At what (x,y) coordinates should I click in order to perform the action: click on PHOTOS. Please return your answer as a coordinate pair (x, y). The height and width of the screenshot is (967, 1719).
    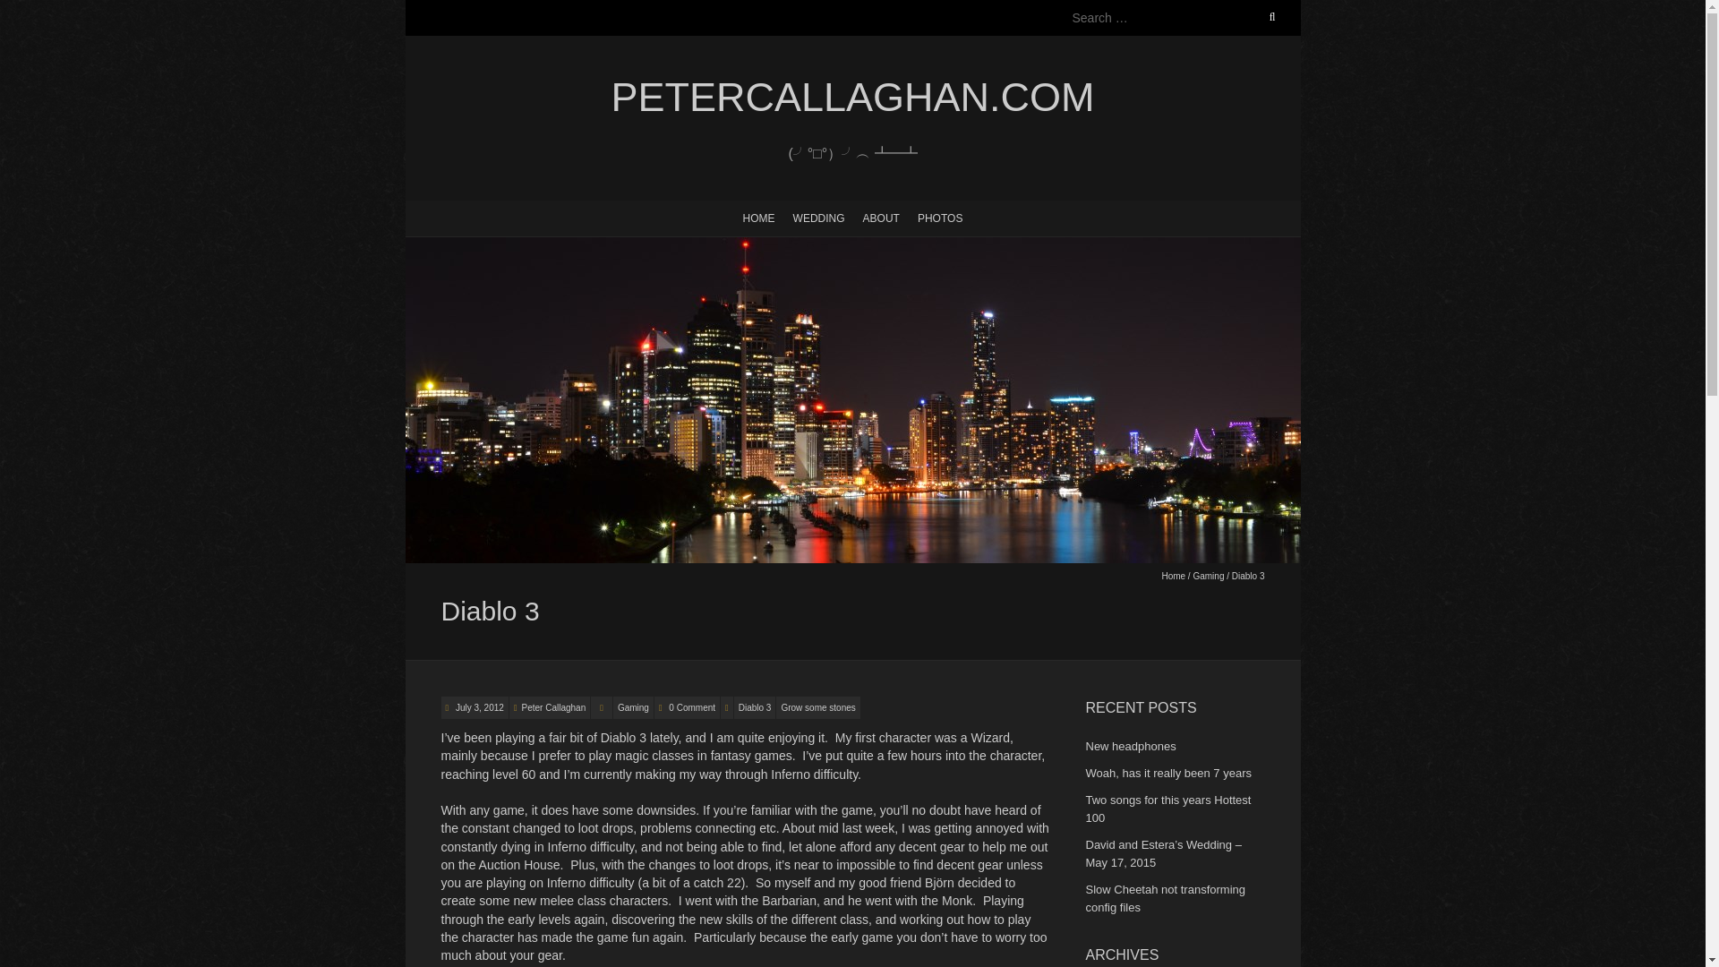
    Looking at the image, I should click on (940, 217).